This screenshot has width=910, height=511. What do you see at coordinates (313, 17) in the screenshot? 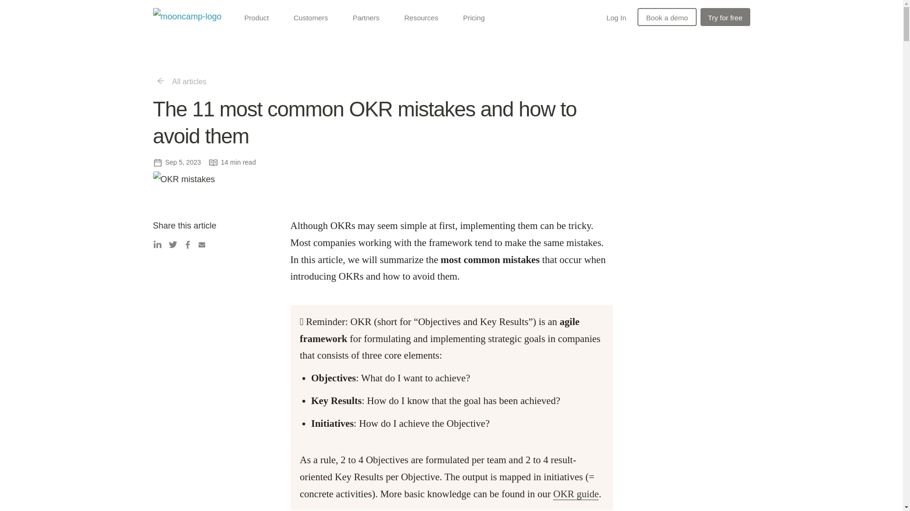
I see `Customers` at bounding box center [313, 17].